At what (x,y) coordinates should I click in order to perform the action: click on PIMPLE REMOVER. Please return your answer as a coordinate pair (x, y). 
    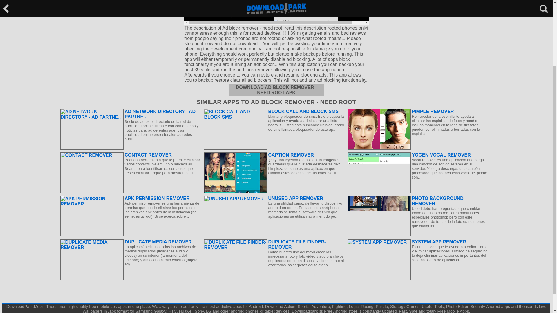
    Looking at the image, I should click on (418, 111).